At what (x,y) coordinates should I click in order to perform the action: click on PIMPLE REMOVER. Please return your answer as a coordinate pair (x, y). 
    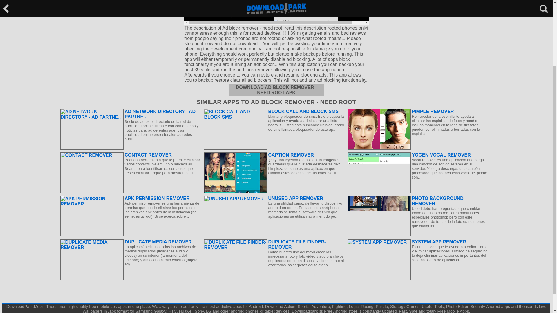
    Looking at the image, I should click on (418, 111).